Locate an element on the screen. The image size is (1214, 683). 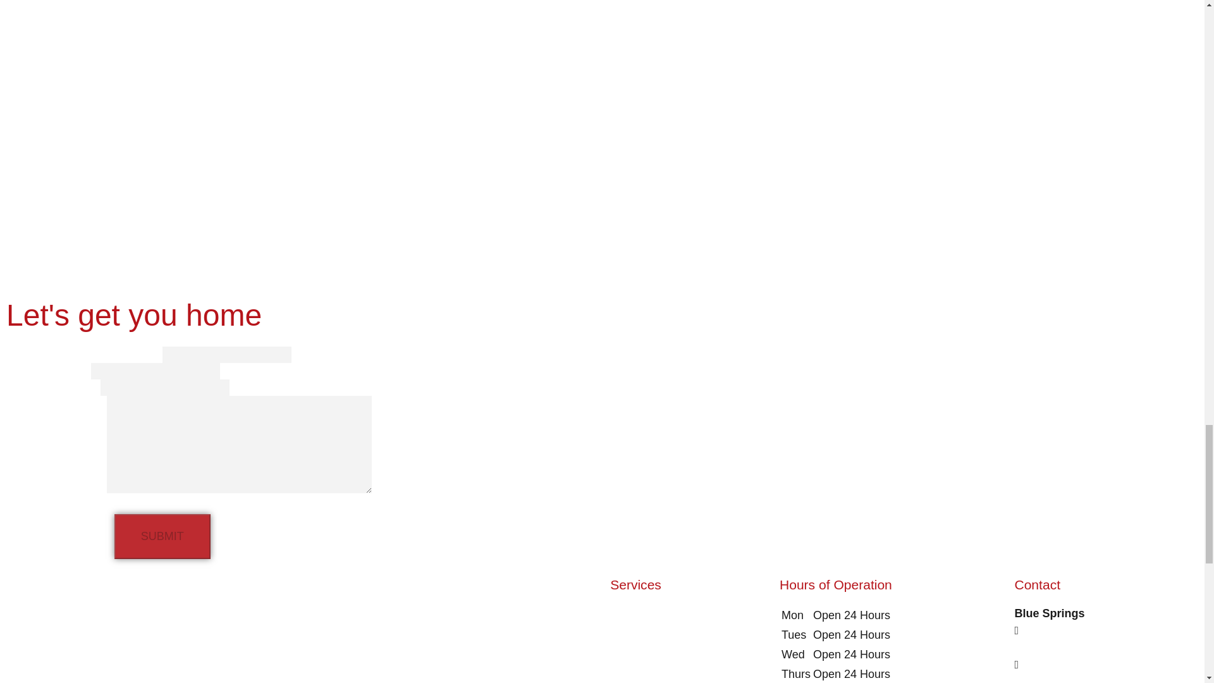
Submit is located at coordinates (162, 536).